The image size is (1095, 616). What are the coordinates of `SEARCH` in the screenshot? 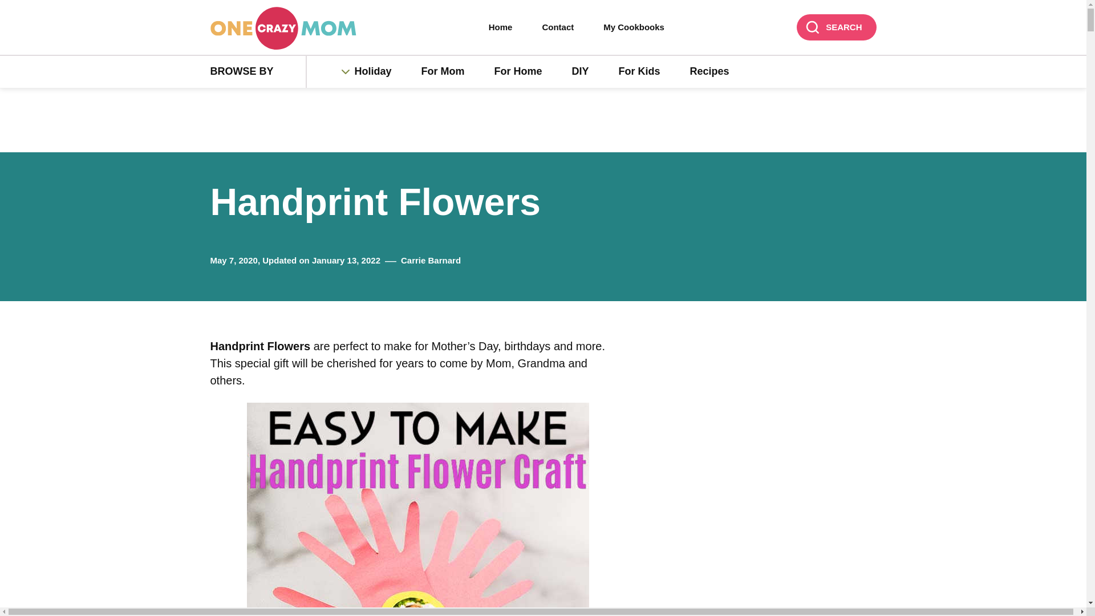 It's located at (836, 27).